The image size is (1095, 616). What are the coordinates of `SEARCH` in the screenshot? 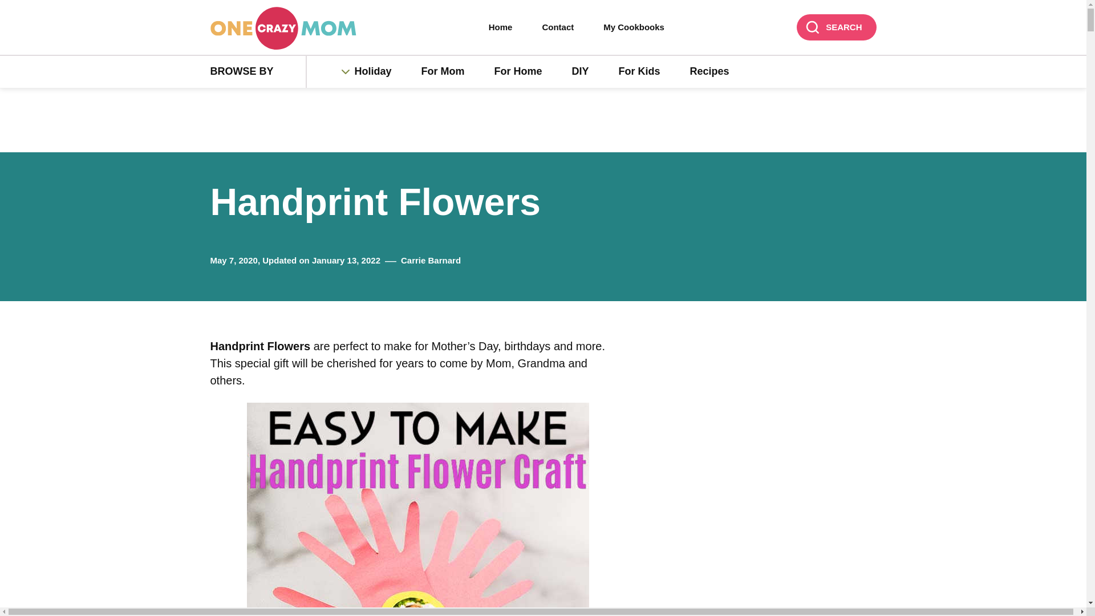 It's located at (836, 27).